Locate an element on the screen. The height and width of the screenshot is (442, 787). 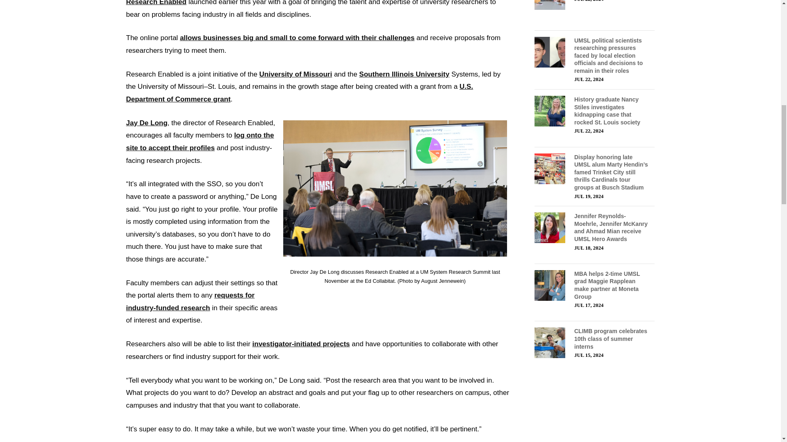
investigator-initiated projects is located at coordinates (301, 344).